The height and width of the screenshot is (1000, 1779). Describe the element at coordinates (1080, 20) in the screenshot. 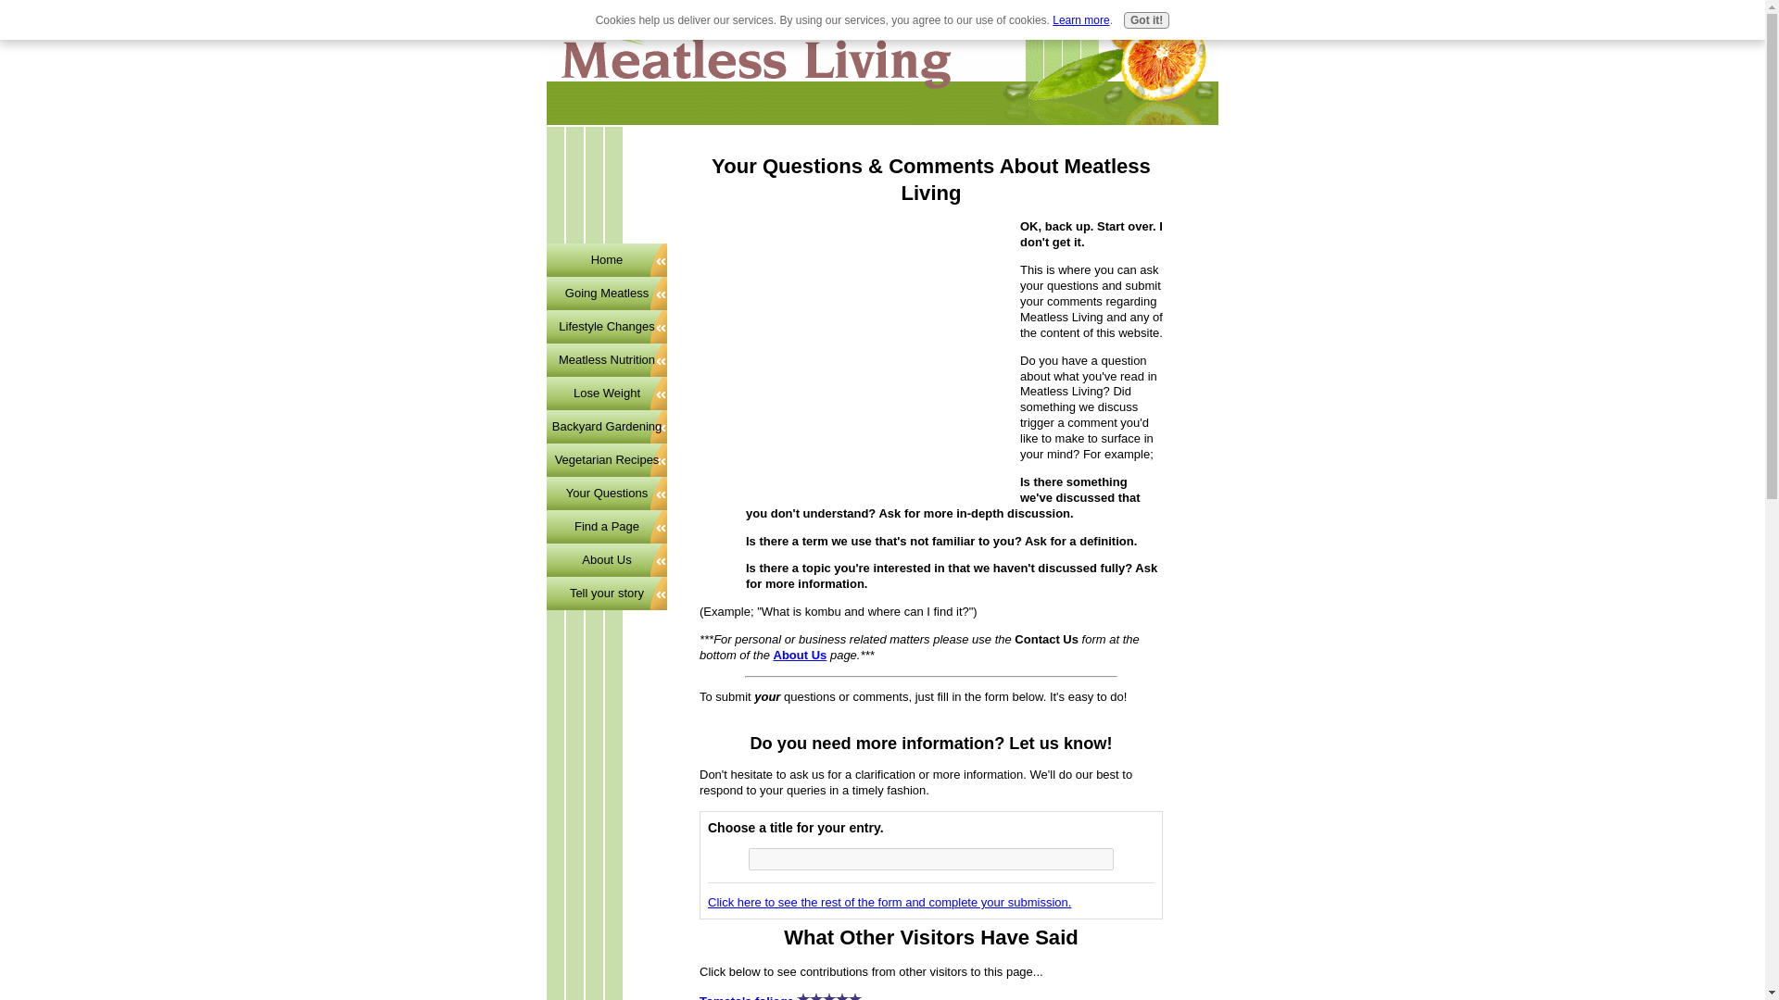

I see `Learn more` at that location.